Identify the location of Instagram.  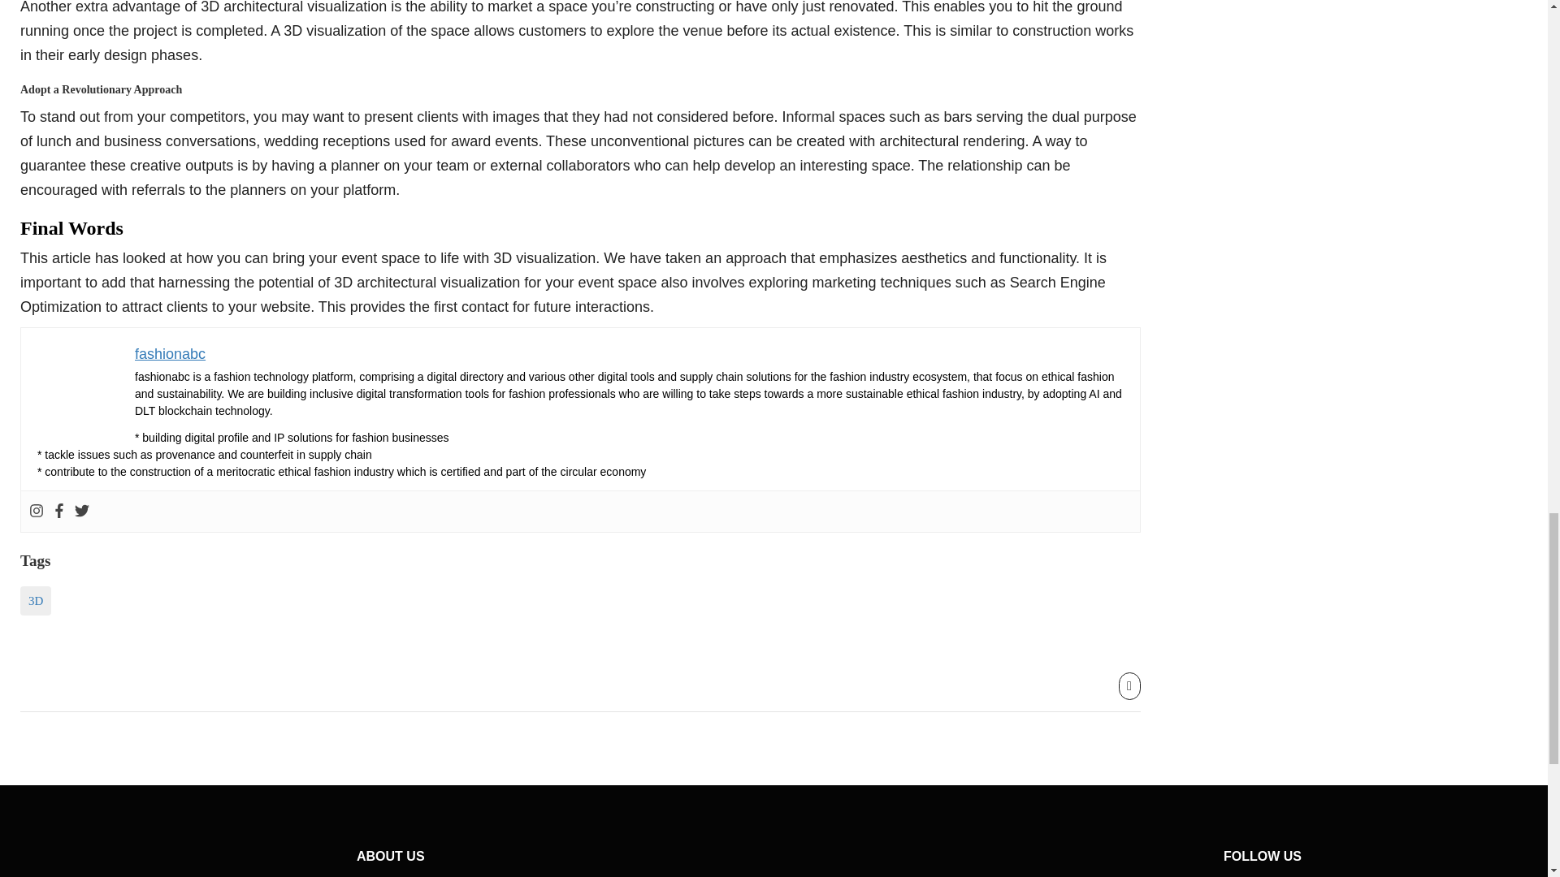
(36, 512).